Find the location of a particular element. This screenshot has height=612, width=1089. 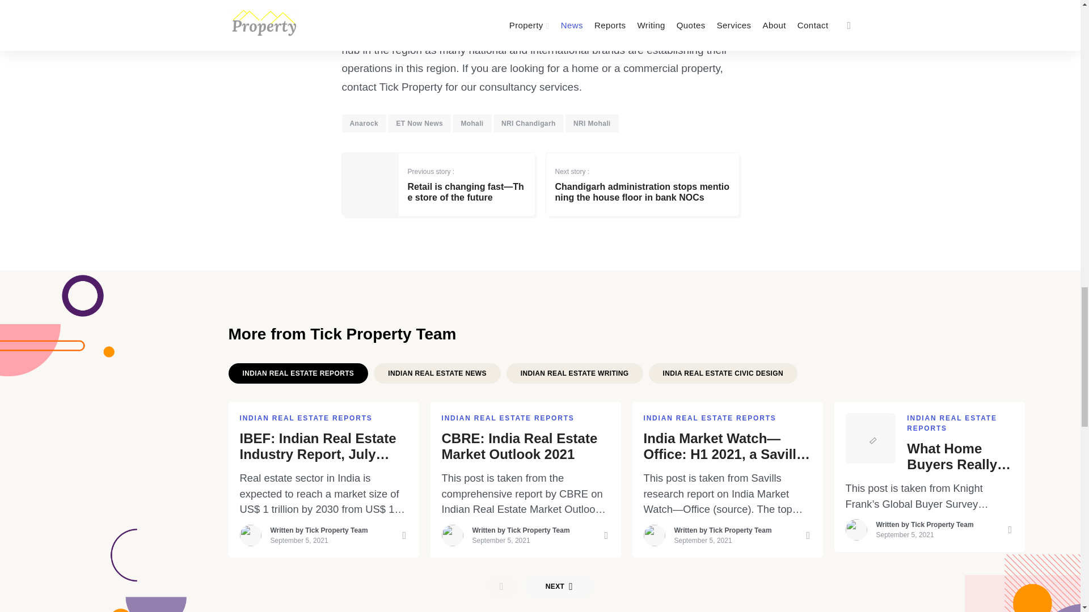

INDIAN REAL ESTATE REPORTS is located at coordinates (306, 418).